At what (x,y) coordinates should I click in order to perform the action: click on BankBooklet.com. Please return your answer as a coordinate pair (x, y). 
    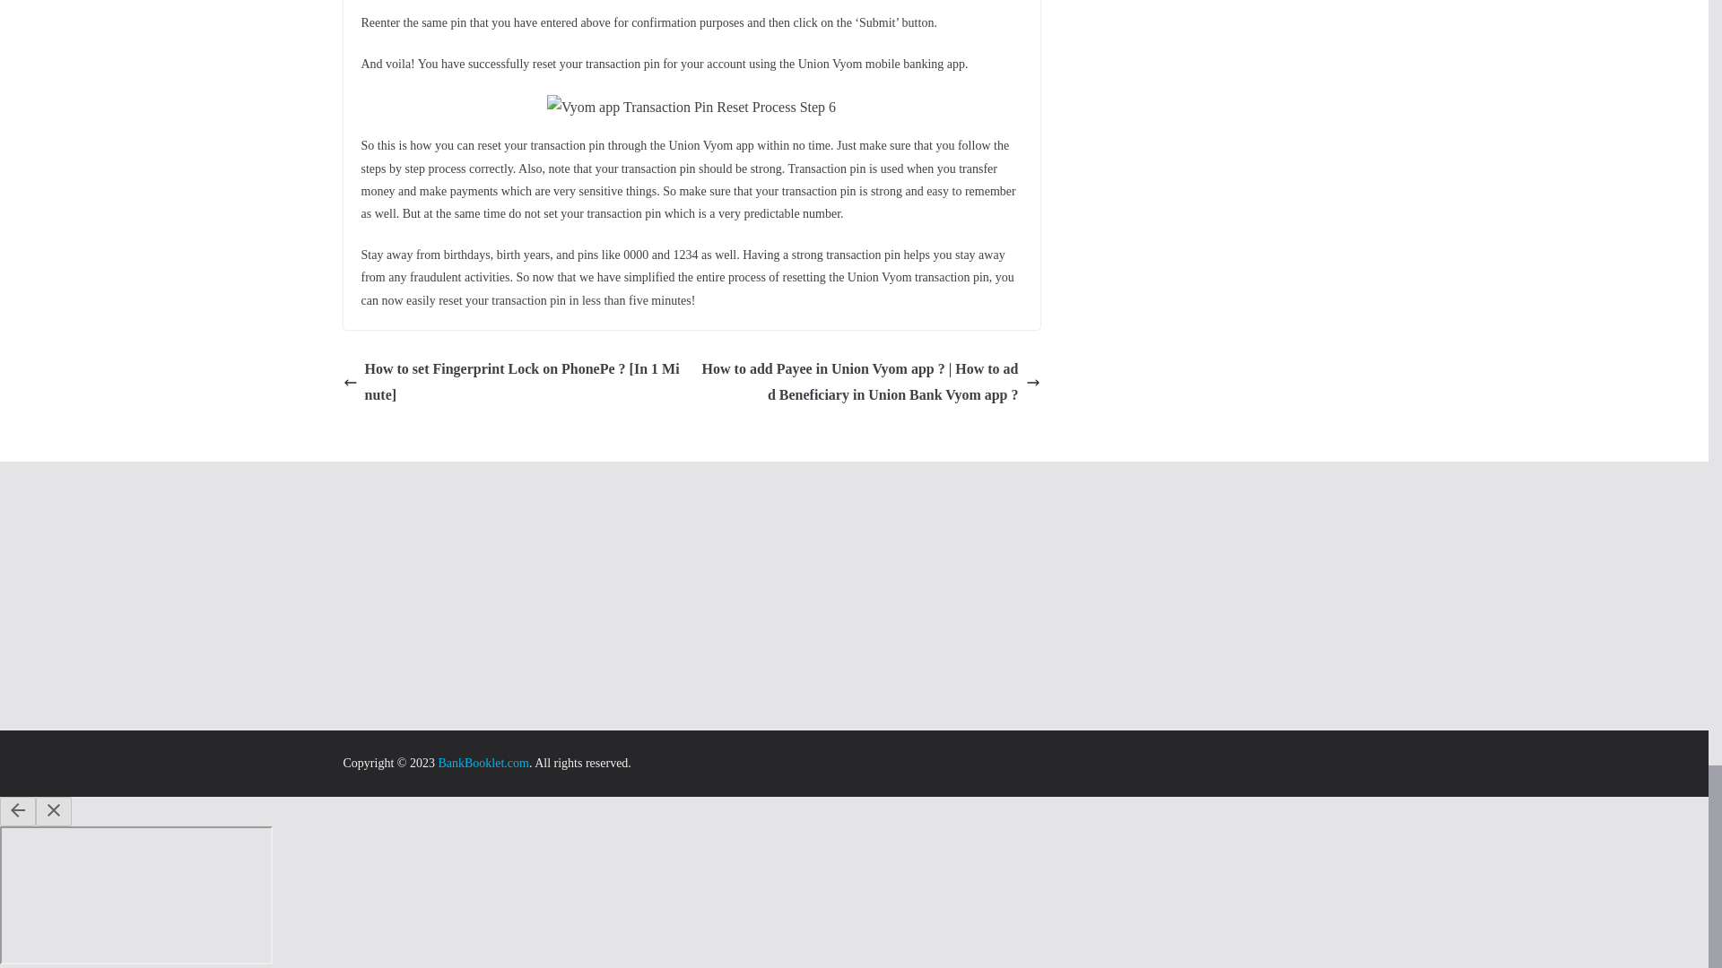
    Looking at the image, I should click on (483, 762).